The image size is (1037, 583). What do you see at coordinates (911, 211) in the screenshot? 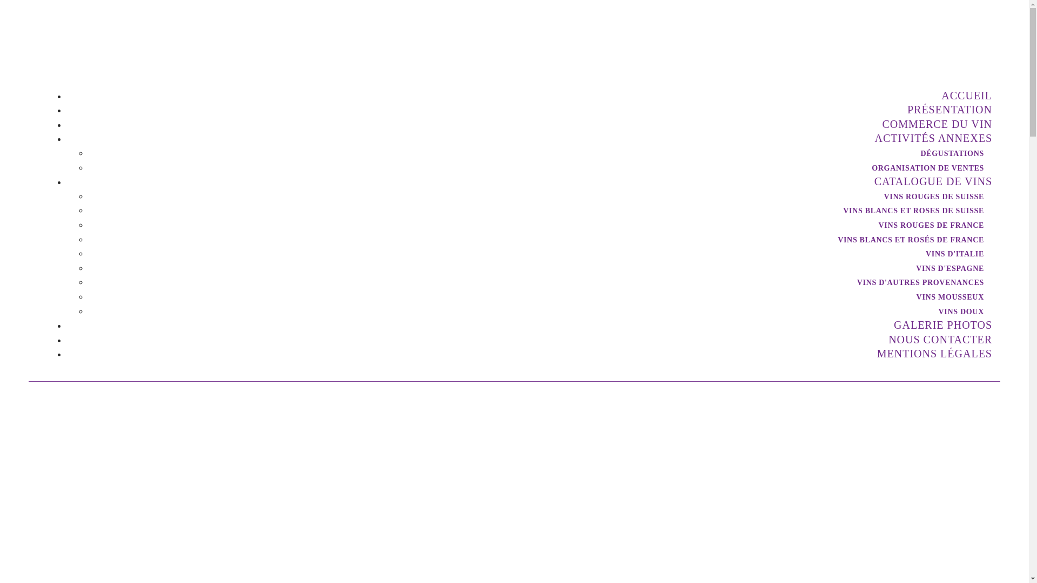
I see `VINS BLANCS ET ROSES DE SUISSE` at bounding box center [911, 211].